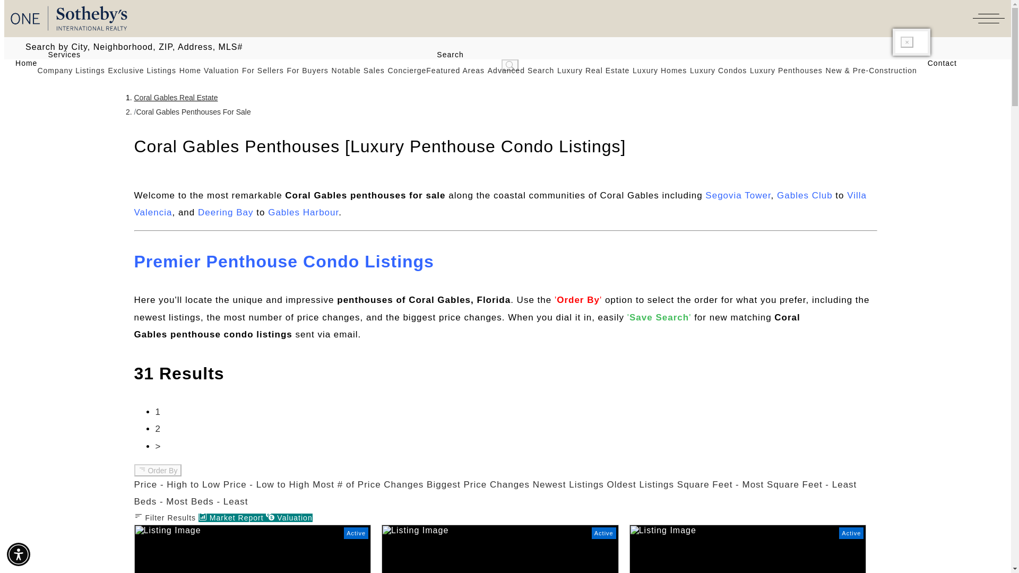  I want to click on Home Valuation, so click(209, 71).